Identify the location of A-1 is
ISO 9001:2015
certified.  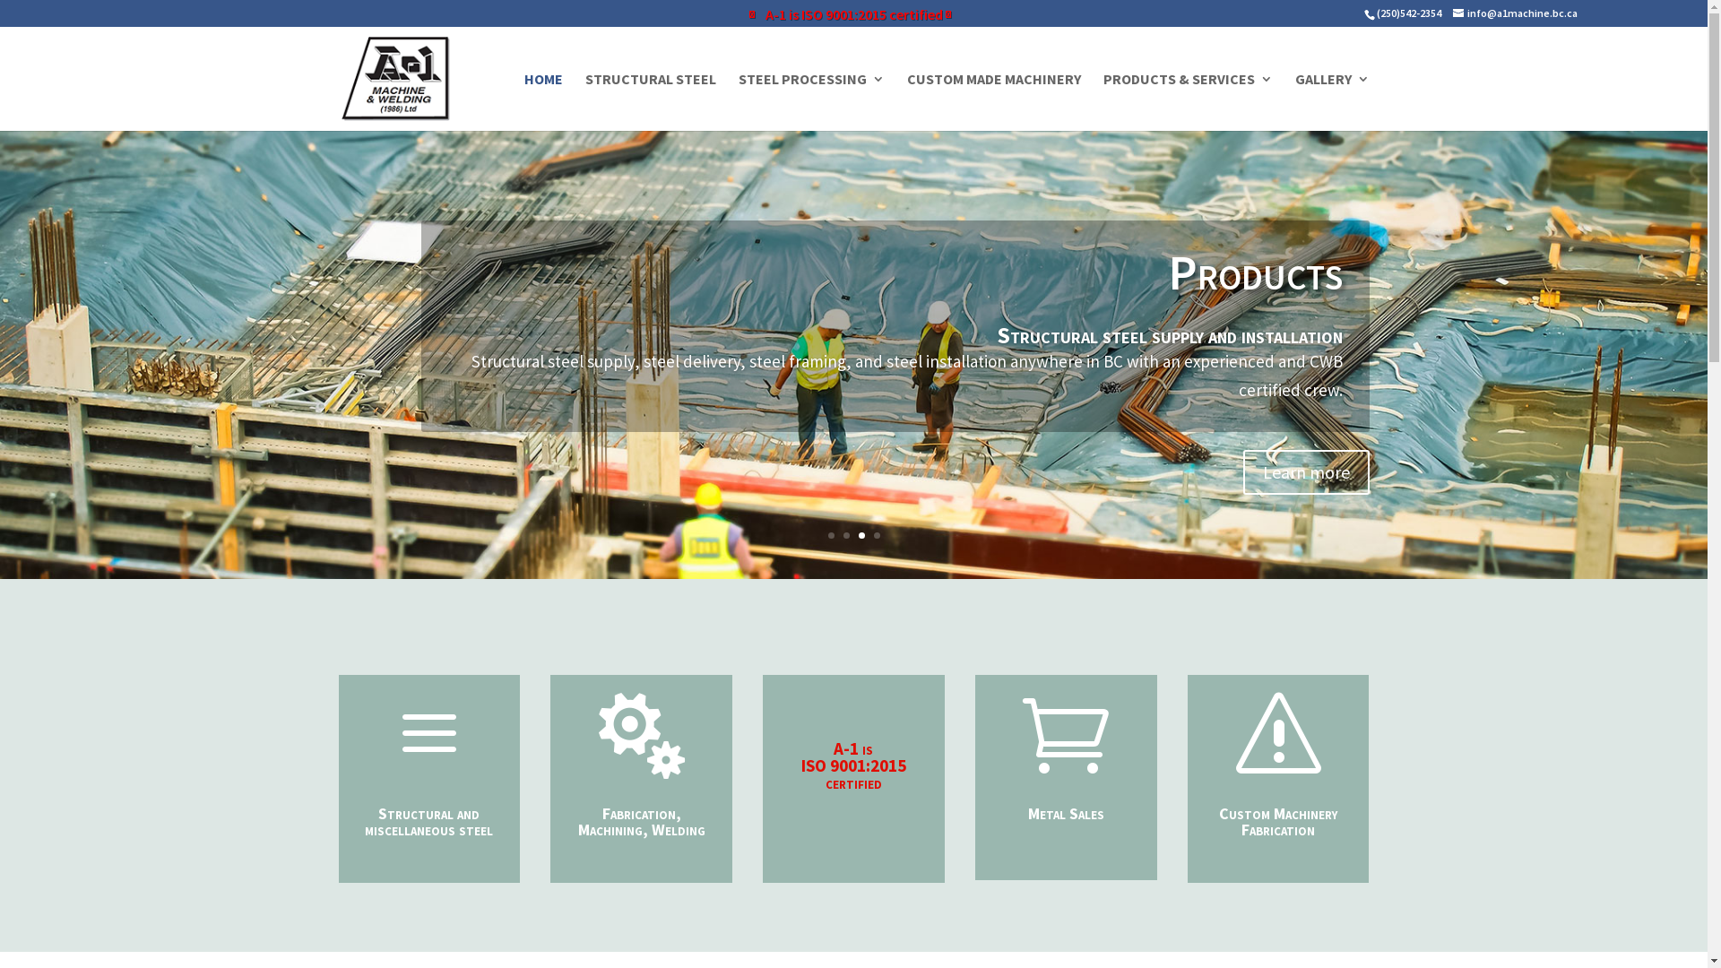
(853, 765).